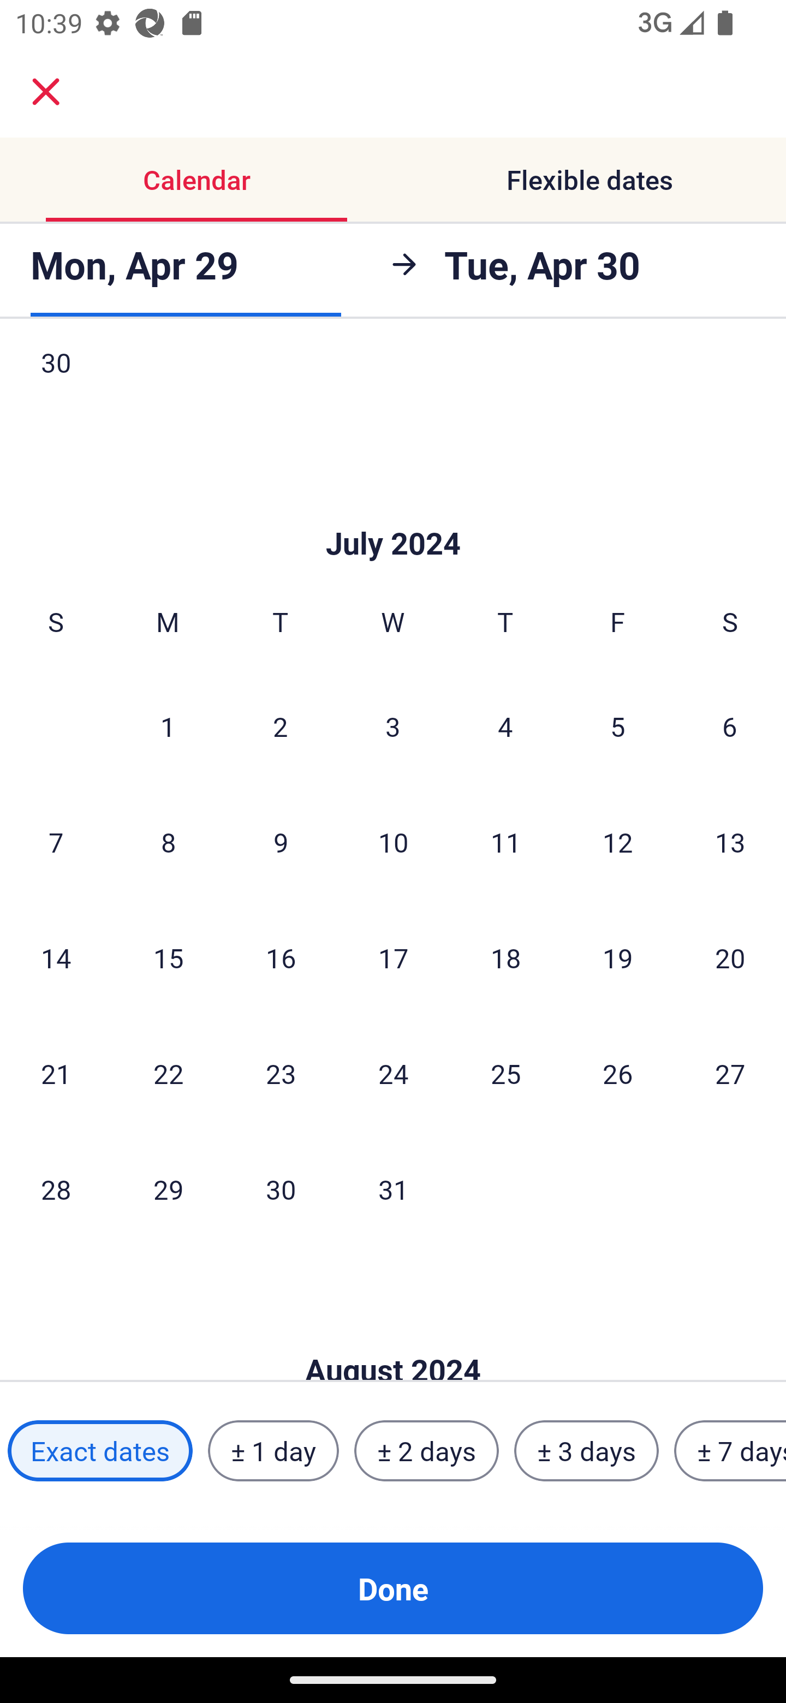 The width and height of the screenshot is (786, 1703). I want to click on 15 Monday, July 15, 2024, so click(168, 957).